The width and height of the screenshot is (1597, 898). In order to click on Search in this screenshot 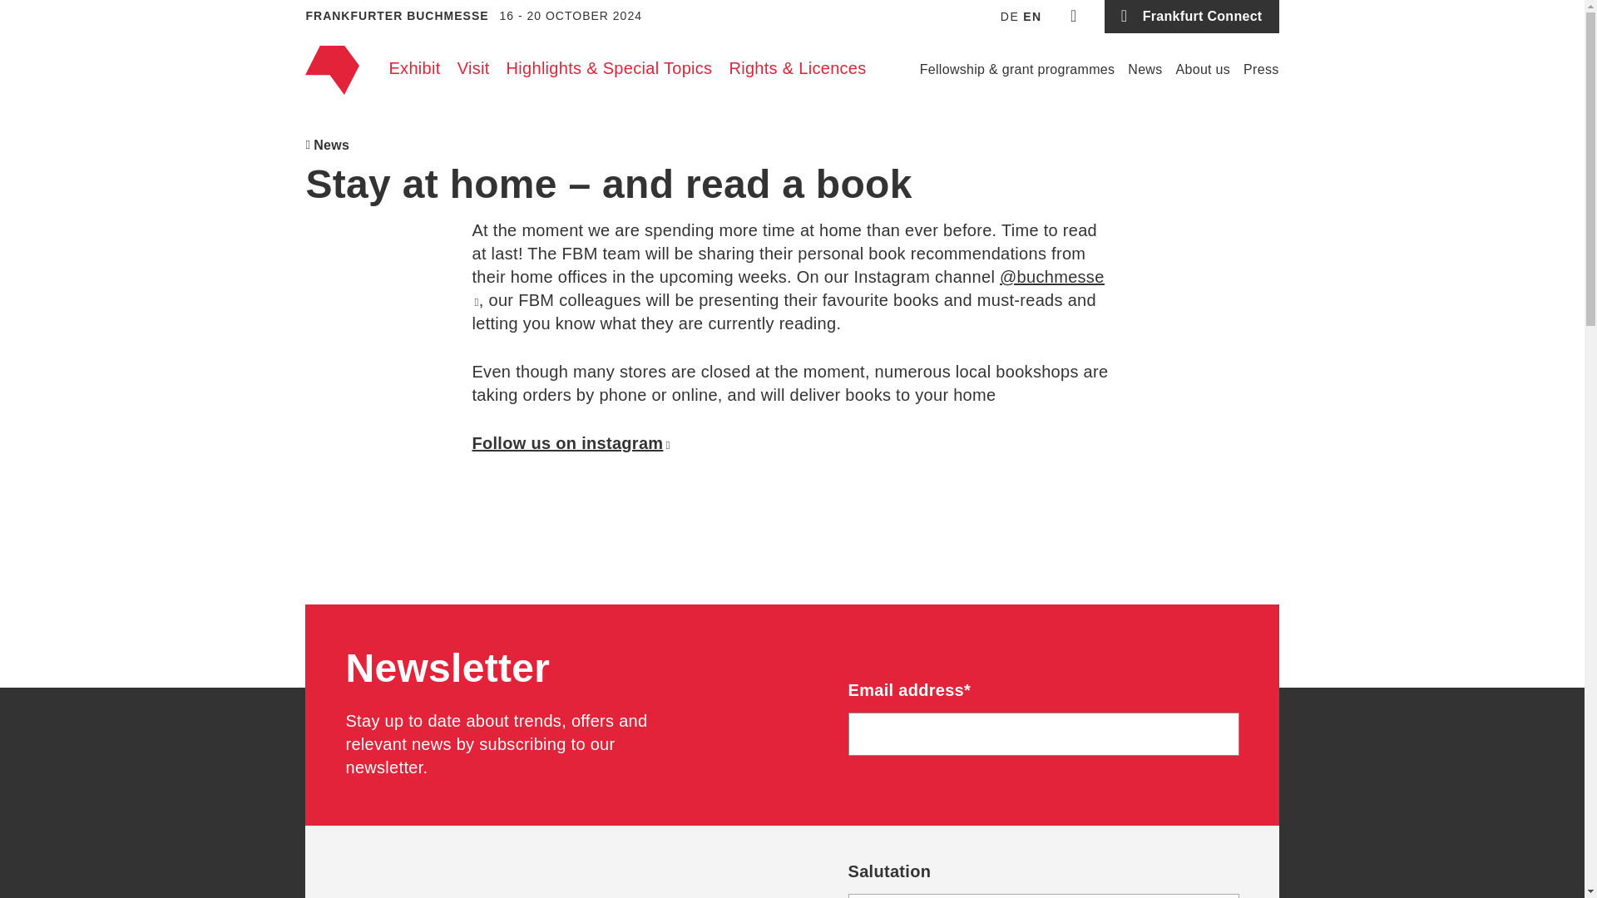, I will do `click(1074, 17)`.